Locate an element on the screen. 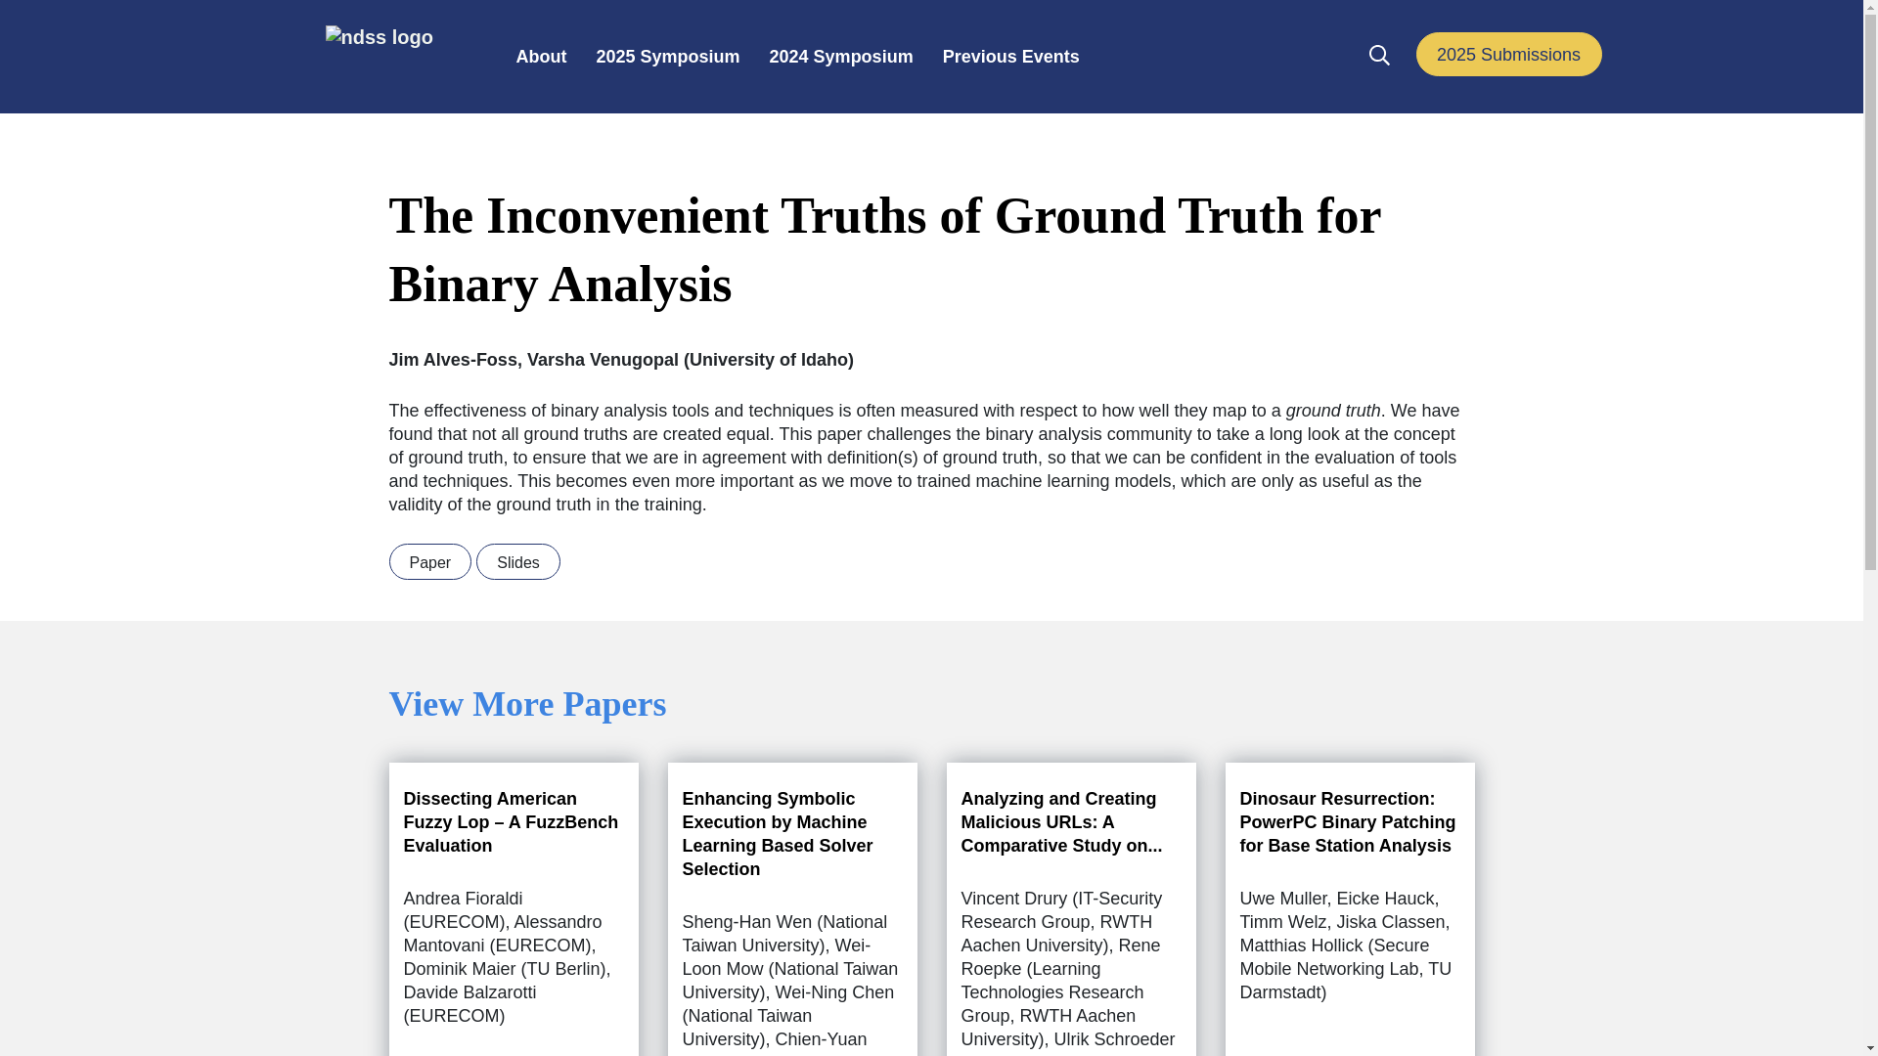 The image size is (1878, 1056). 2024 Symposium is located at coordinates (841, 59).